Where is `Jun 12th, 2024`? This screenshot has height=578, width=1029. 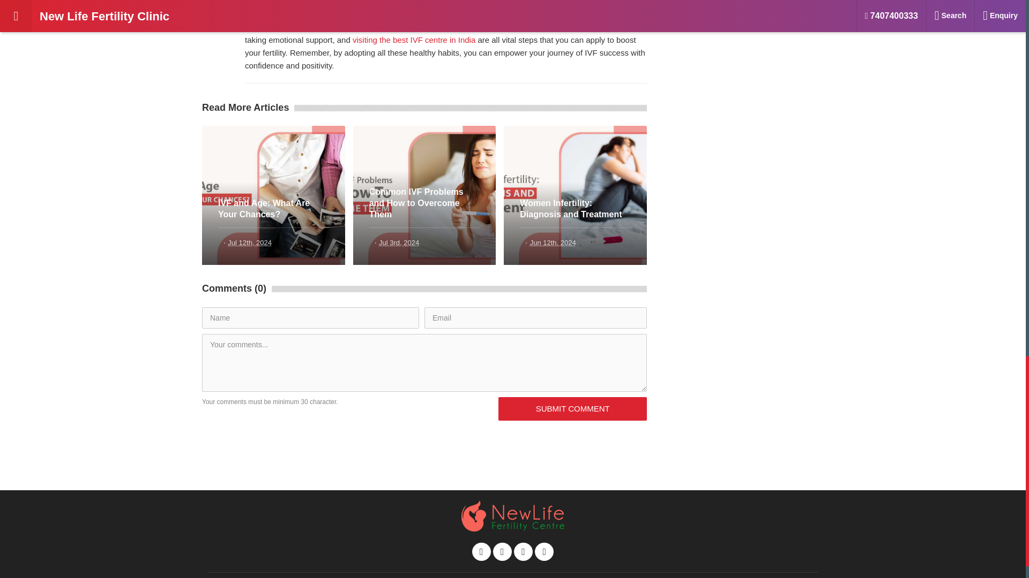
Jun 12th, 2024 is located at coordinates (553, 243).